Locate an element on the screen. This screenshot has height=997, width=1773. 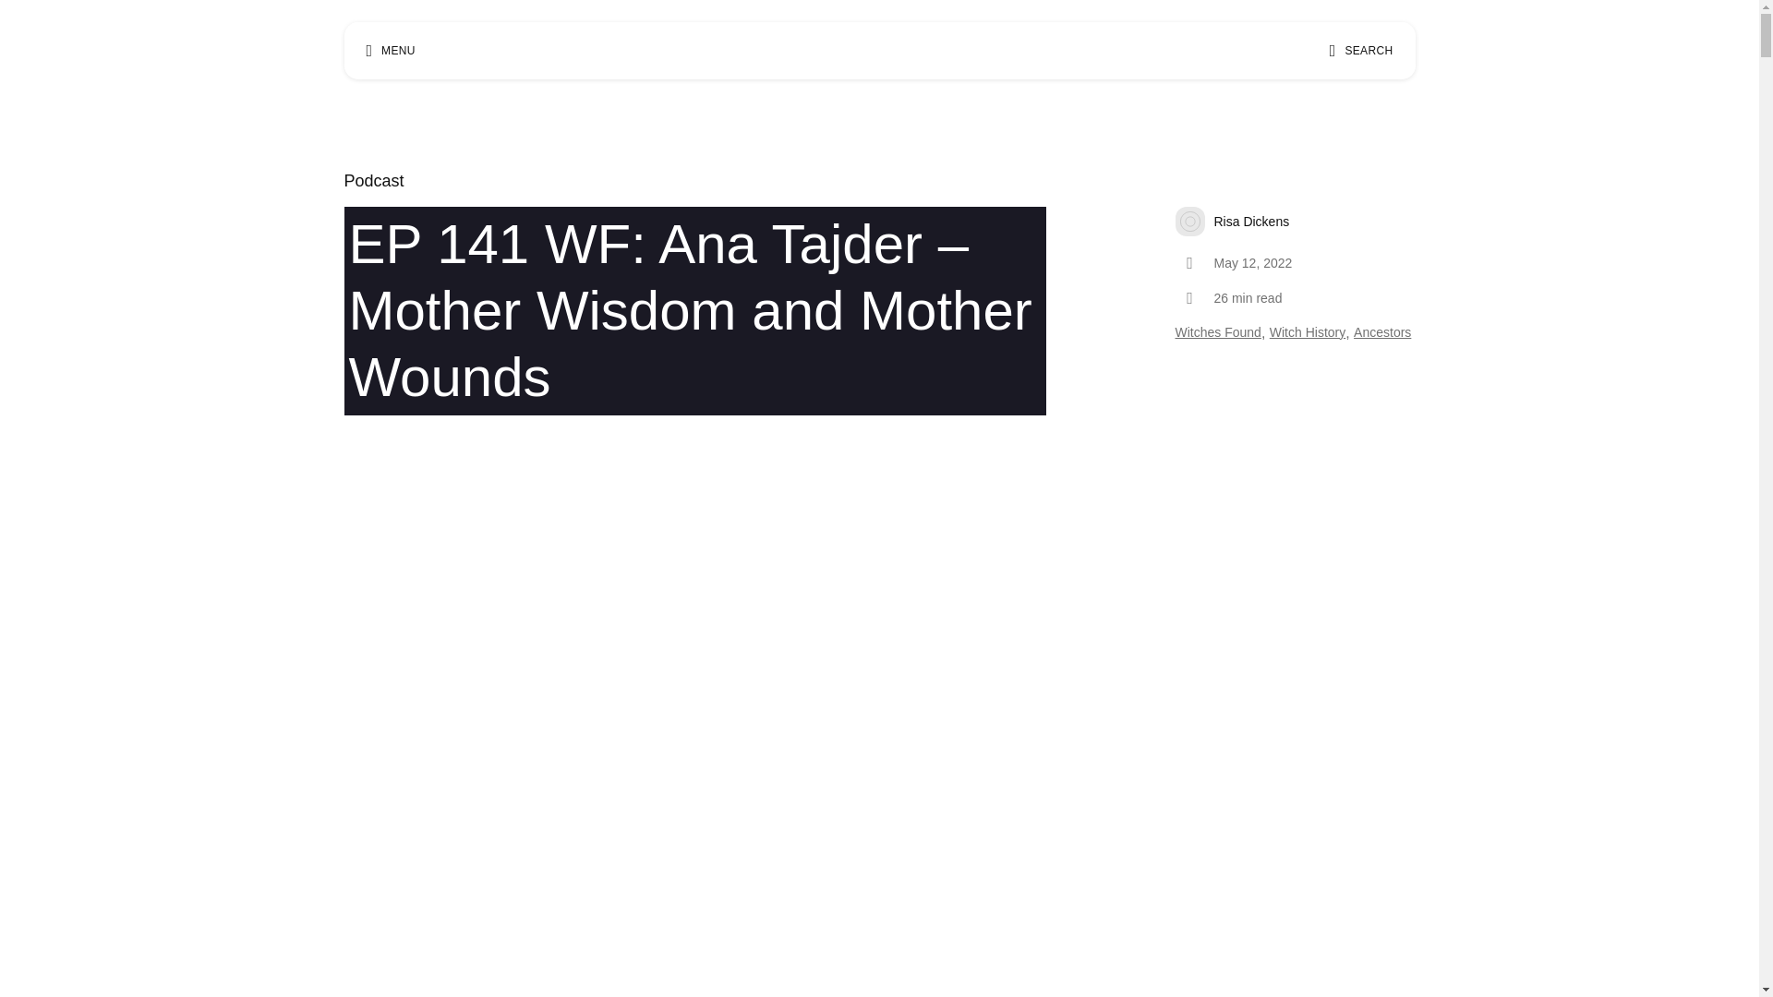
Risa Dickens is located at coordinates (1295, 221).